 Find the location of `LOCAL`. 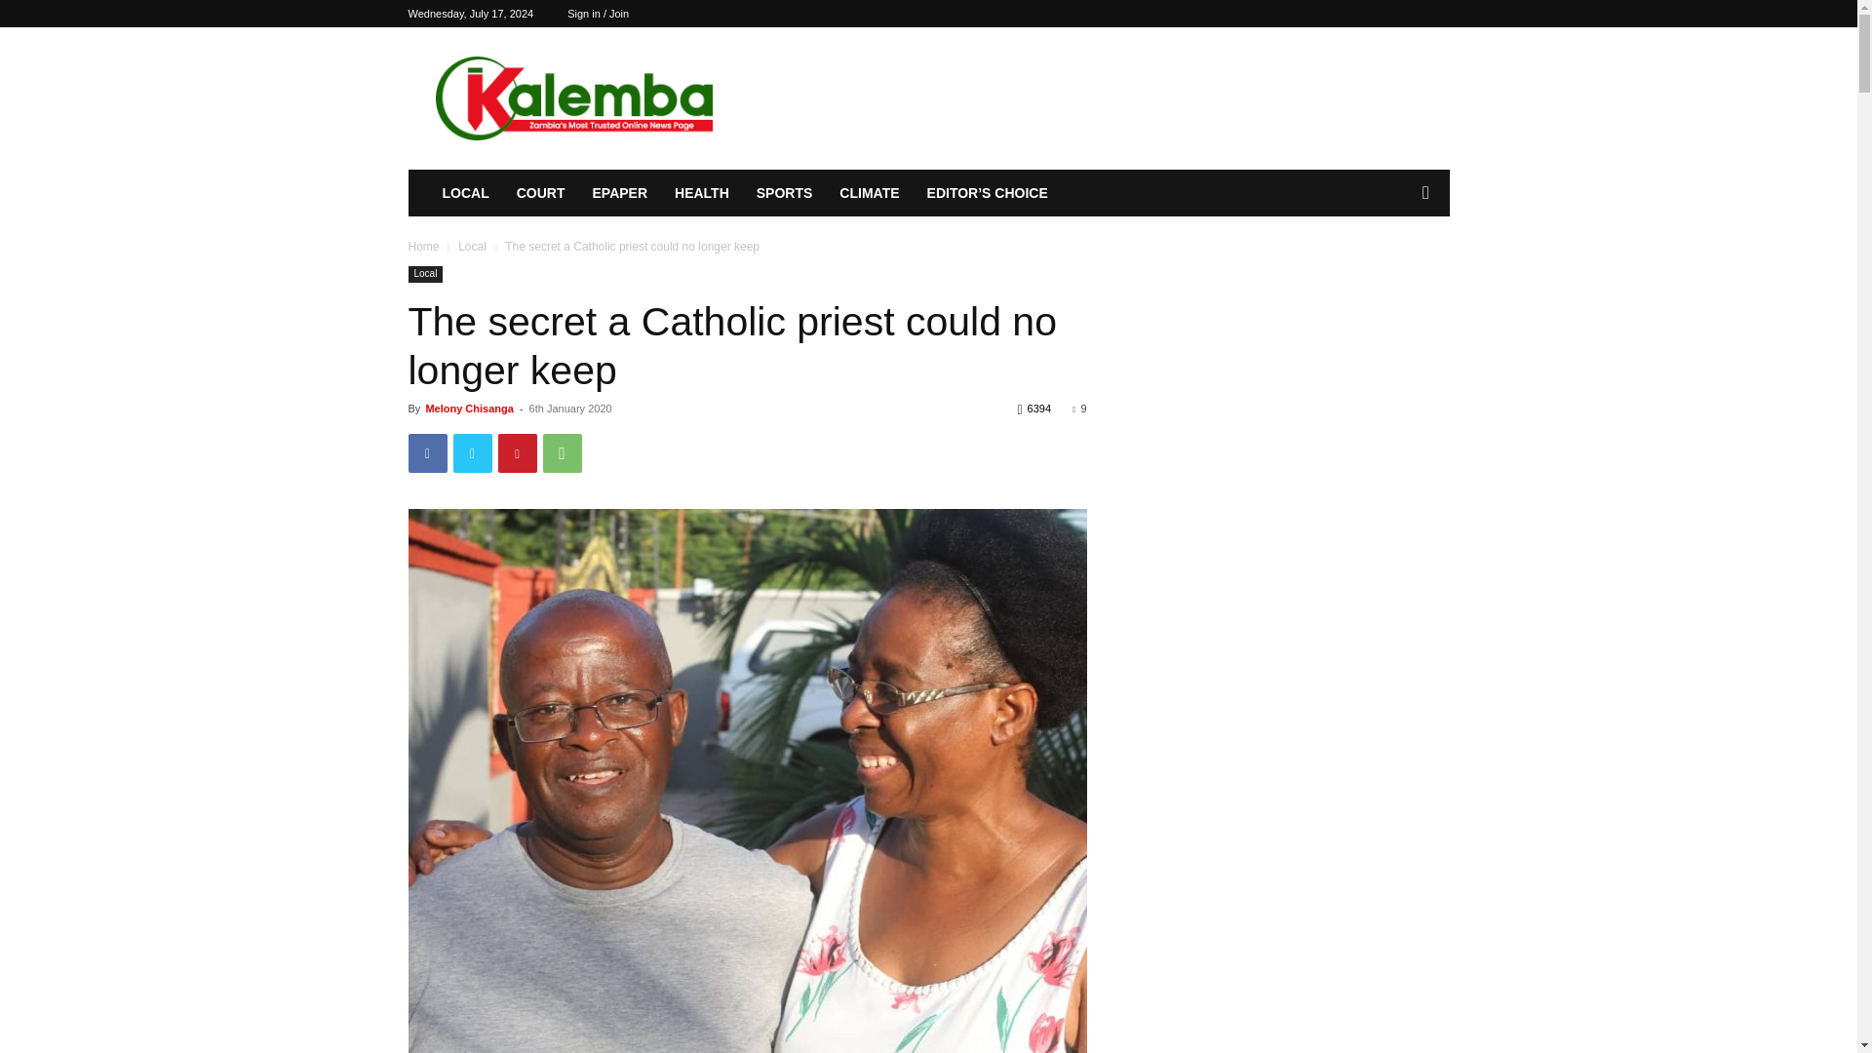

LOCAL is located at coordinates (466, 193).